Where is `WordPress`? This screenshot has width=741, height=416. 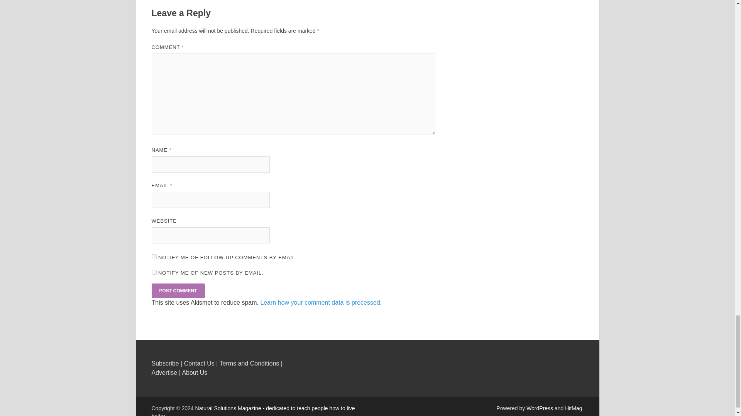 WordPress is located at coordinates (540, 408).